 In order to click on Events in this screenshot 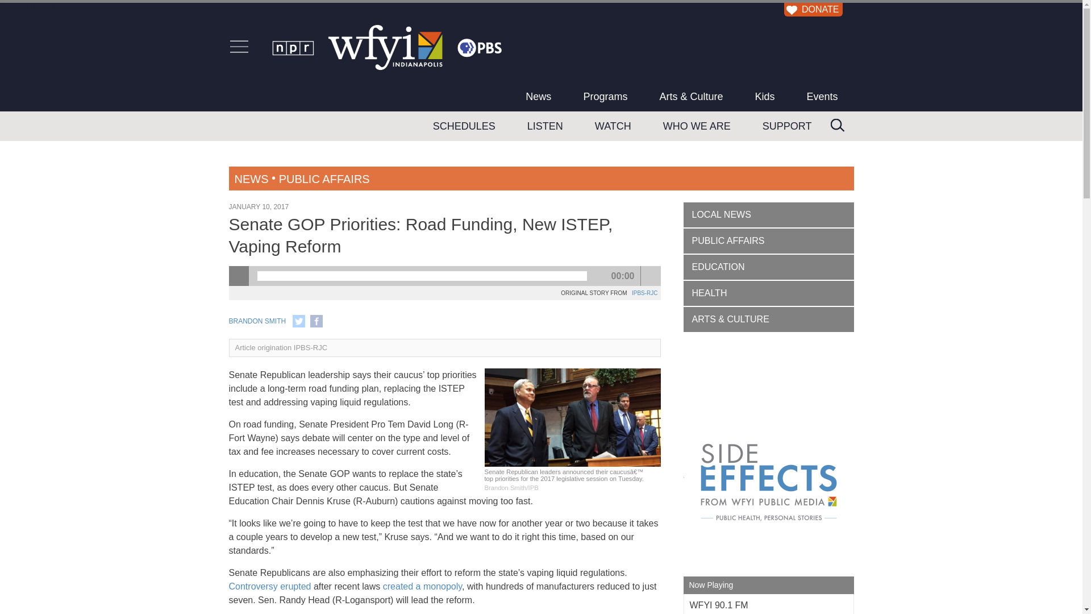, I will do `click(822, 96)`.